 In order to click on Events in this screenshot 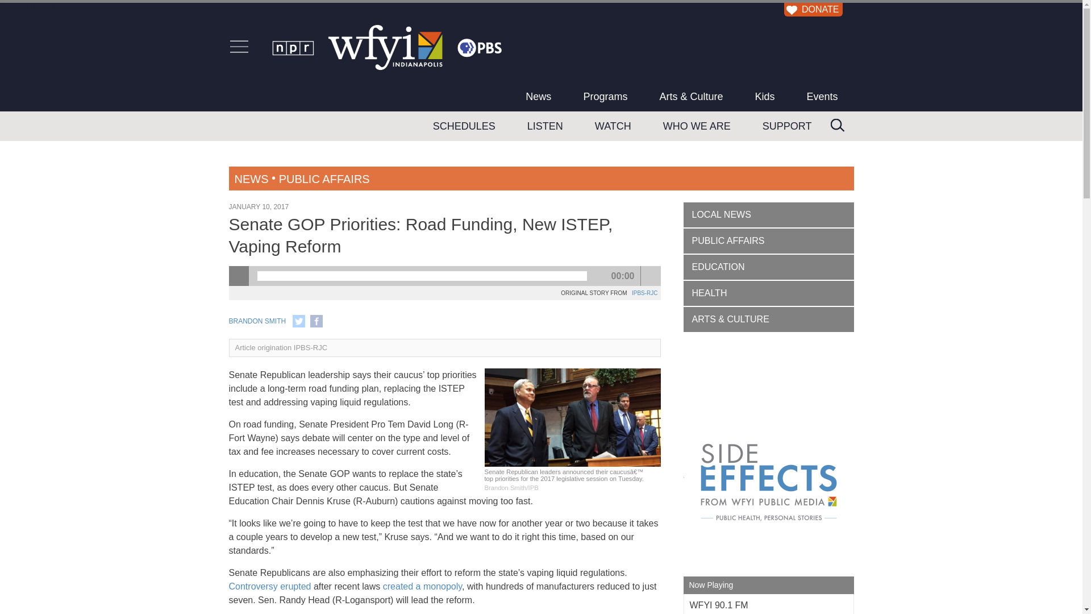, I will do `click(822, 96)`.